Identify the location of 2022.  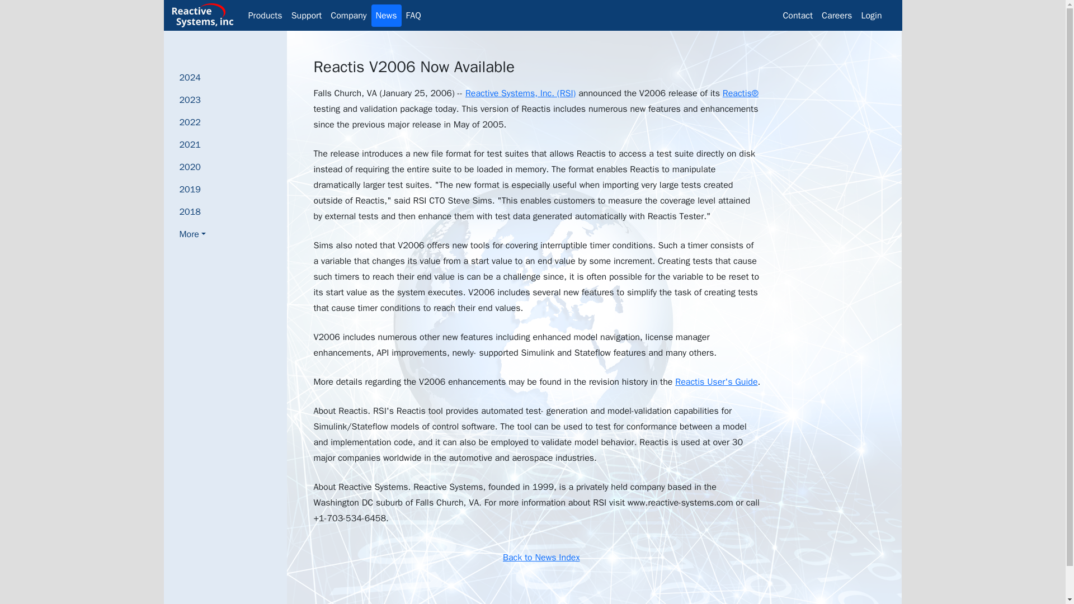
(192, 122).